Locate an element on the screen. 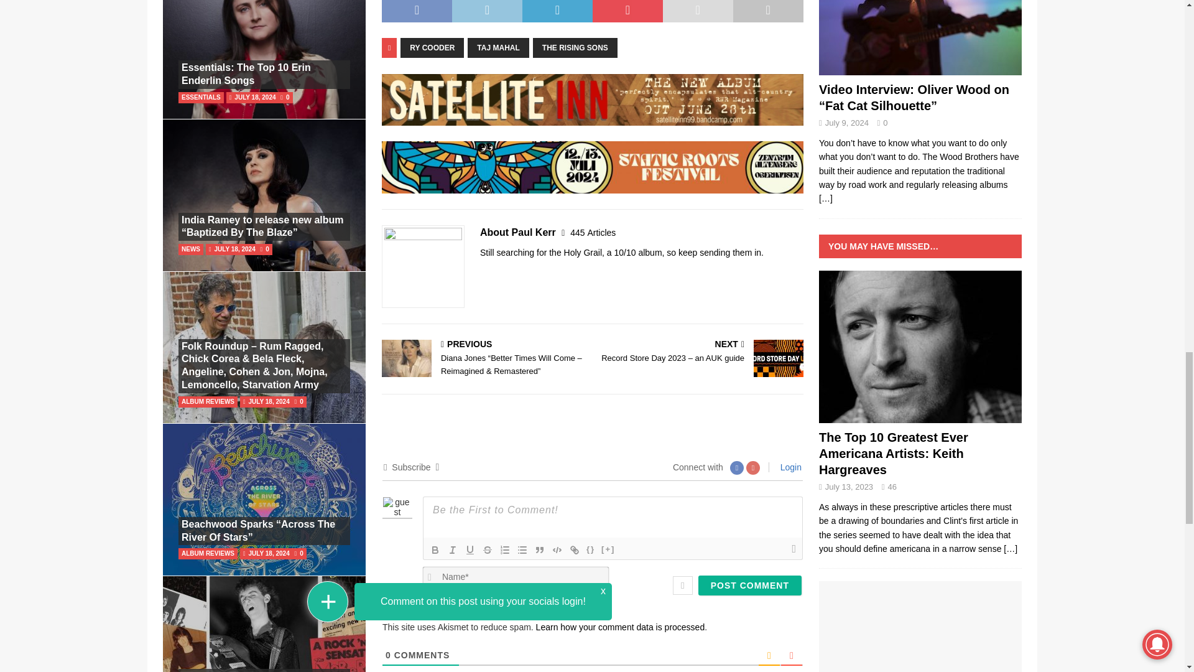  Post Comment is located at coordinates (750, 585).